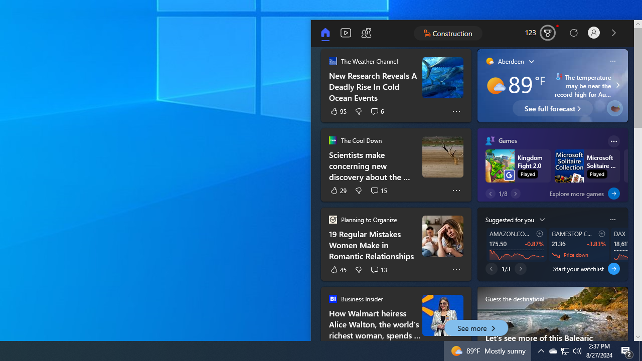 This screenshot has width=642, height=361. What do you see at coordinates (456, 302) in the screenshot?
I see `Hide Story` at bounding box center [456, 302].